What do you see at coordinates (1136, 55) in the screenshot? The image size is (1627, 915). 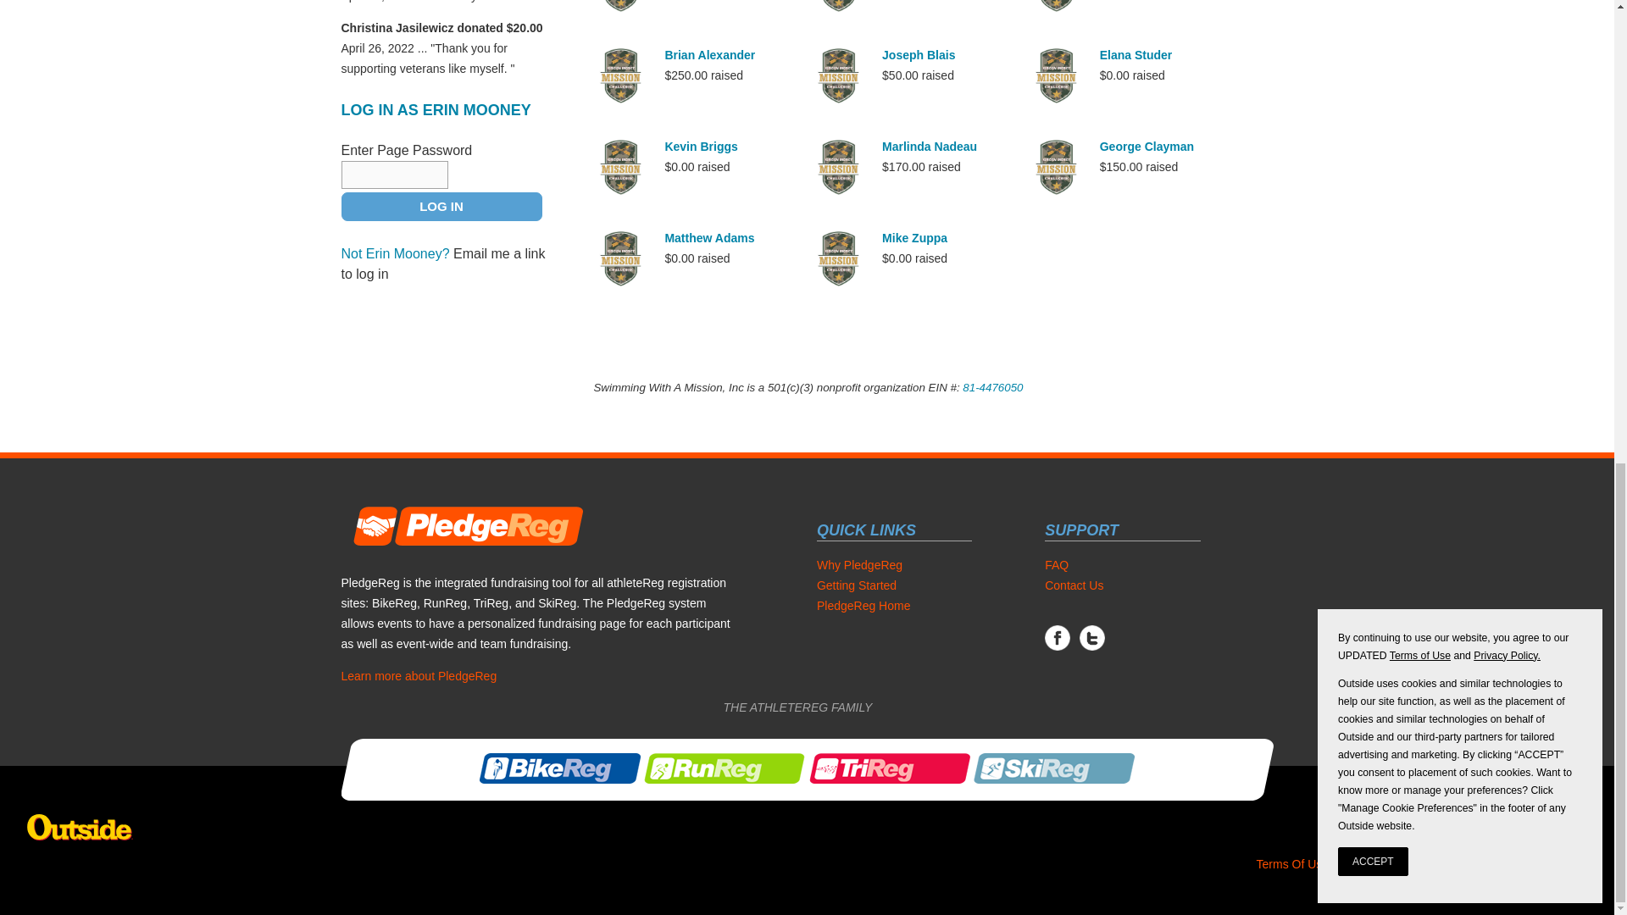 I see `Elana Studer` at bounding box center [1136, 55].